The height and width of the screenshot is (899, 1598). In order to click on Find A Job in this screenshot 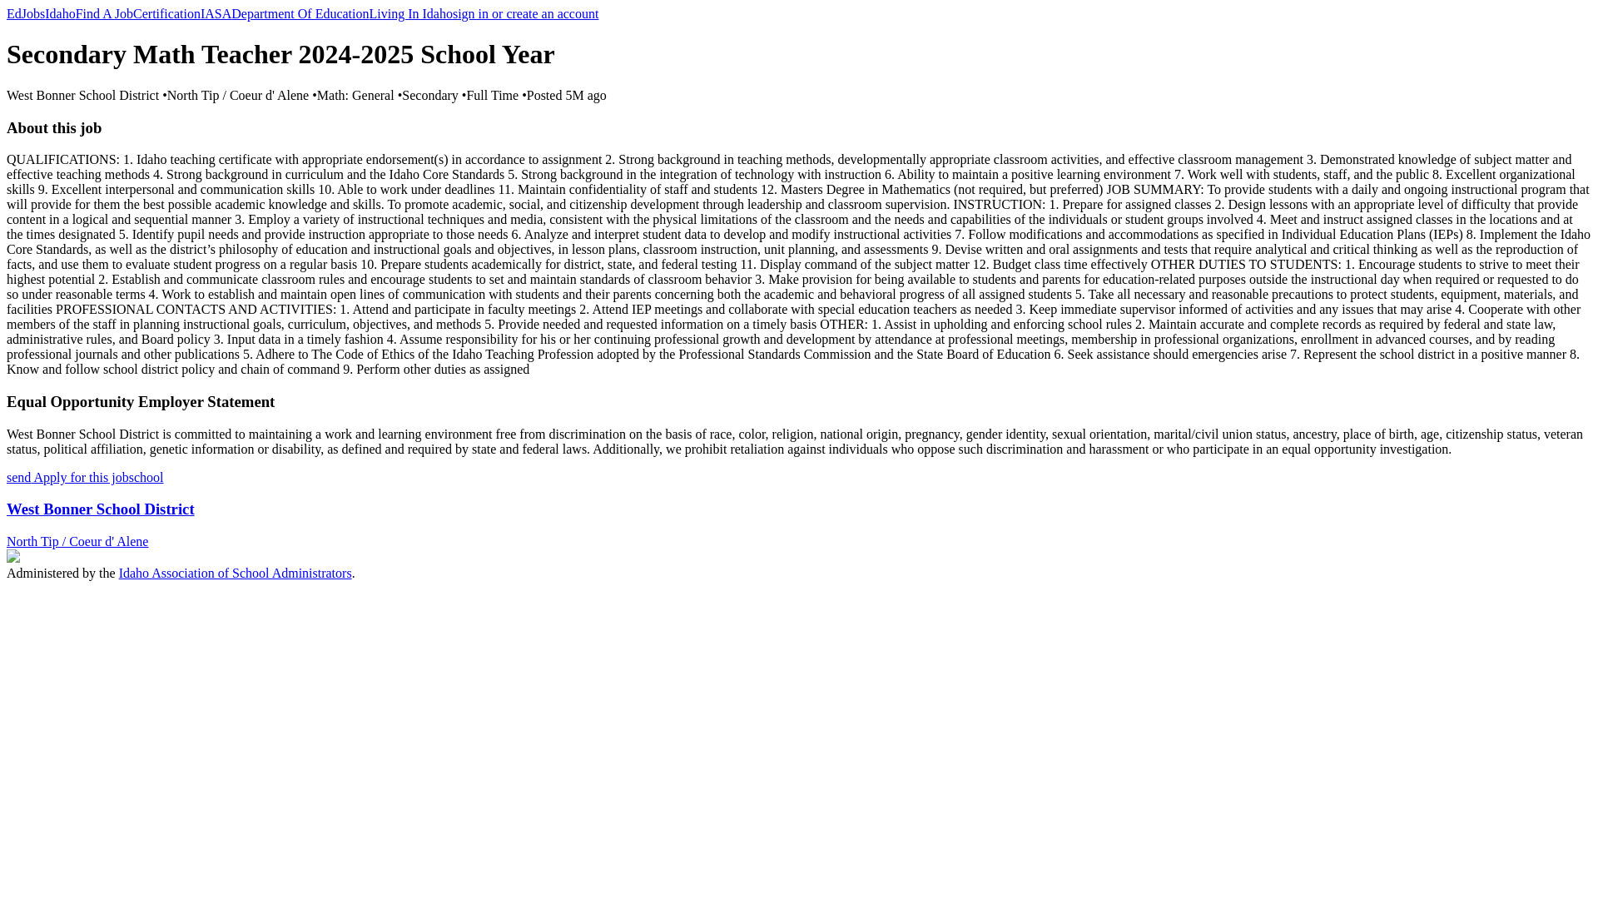, I will do `click(103, 13)`.